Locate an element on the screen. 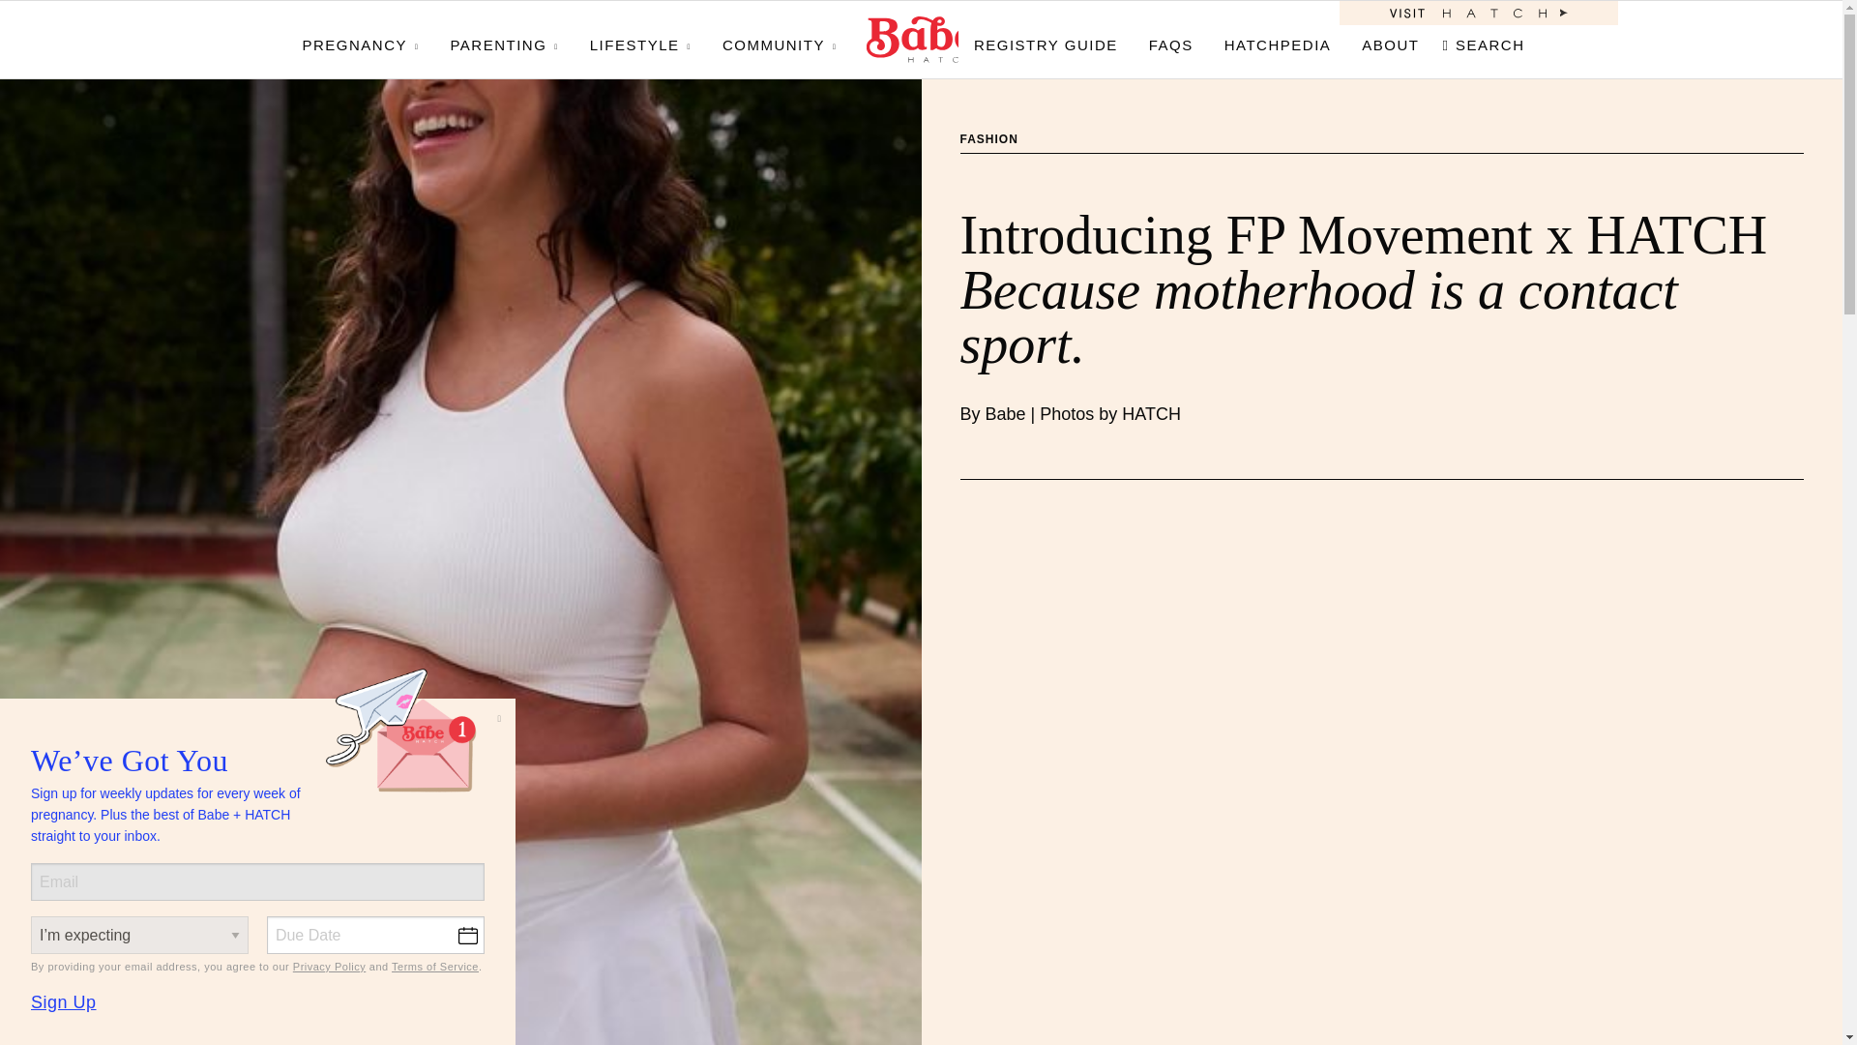 The height and width of the screenshot is (1045, 1857). LIFESTYLE is located at coordinates (640, 39).